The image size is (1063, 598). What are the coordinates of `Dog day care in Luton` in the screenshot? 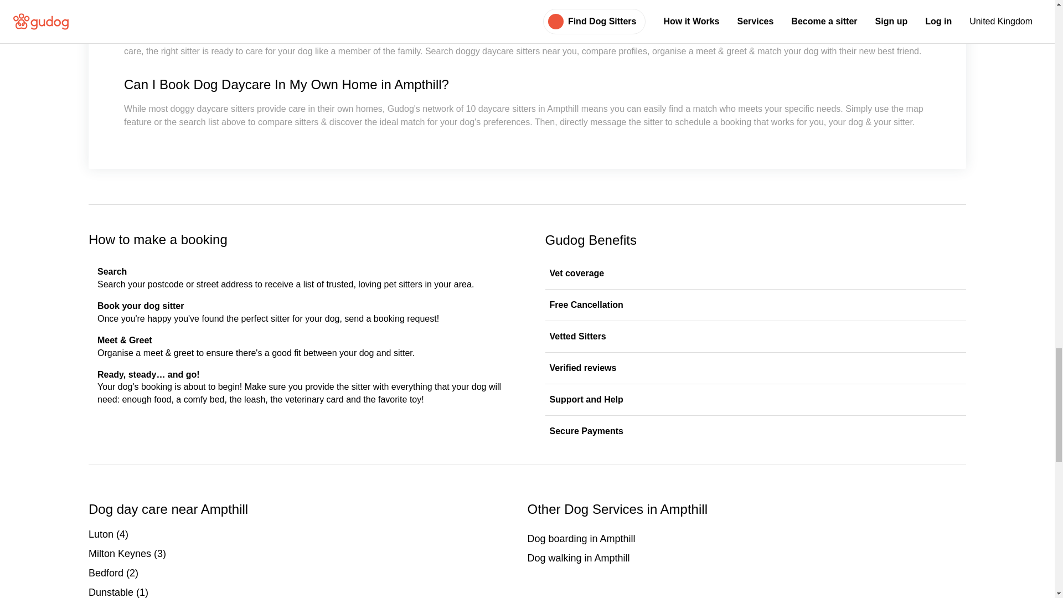 It's located at (308, 534).